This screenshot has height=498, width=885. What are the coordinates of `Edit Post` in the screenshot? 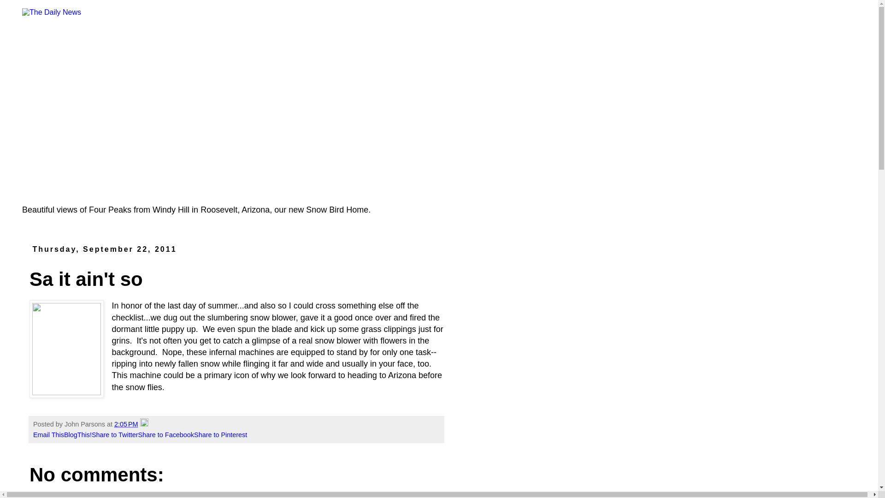 It's located at (144, 424).